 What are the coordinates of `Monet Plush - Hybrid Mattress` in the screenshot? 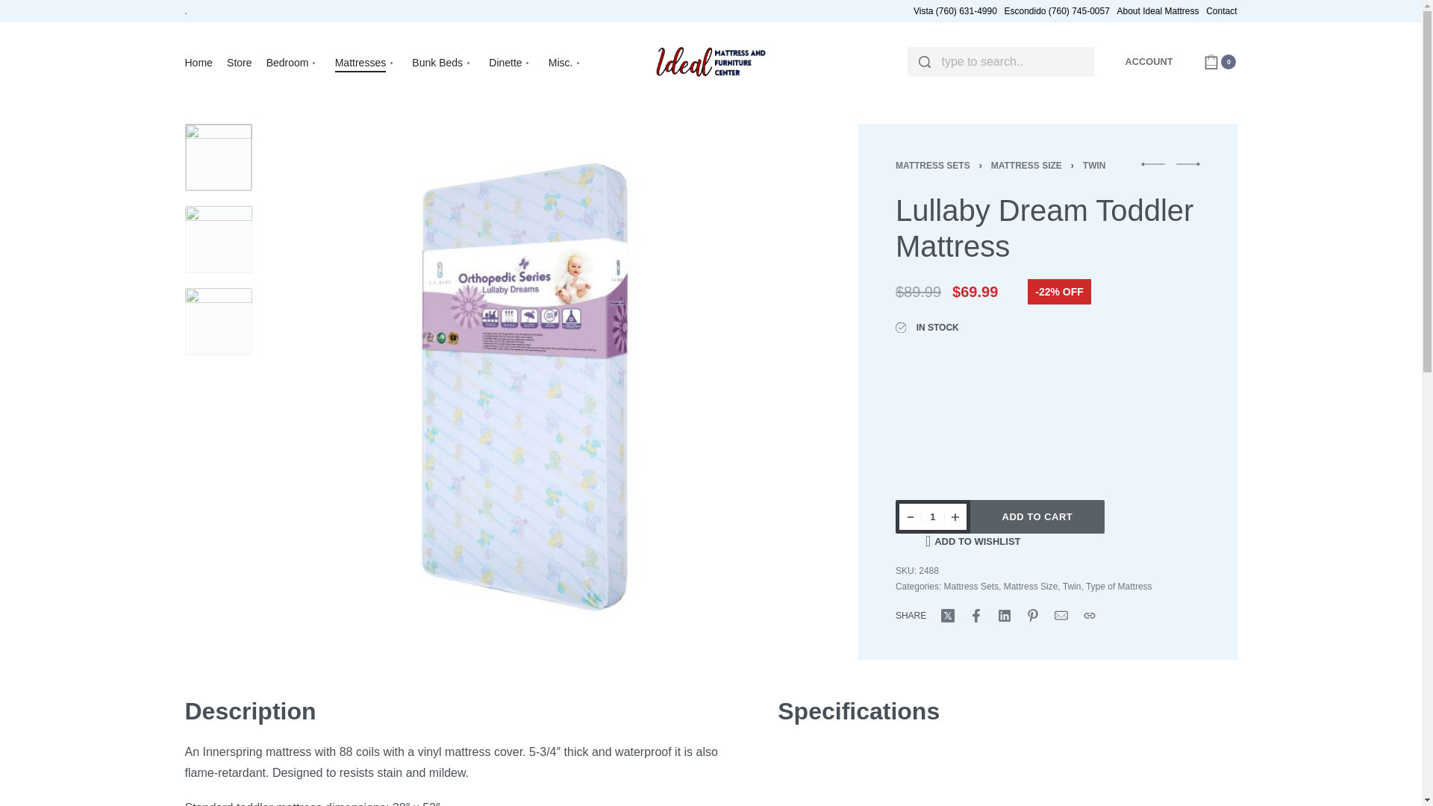 It's located at (1188, 164).